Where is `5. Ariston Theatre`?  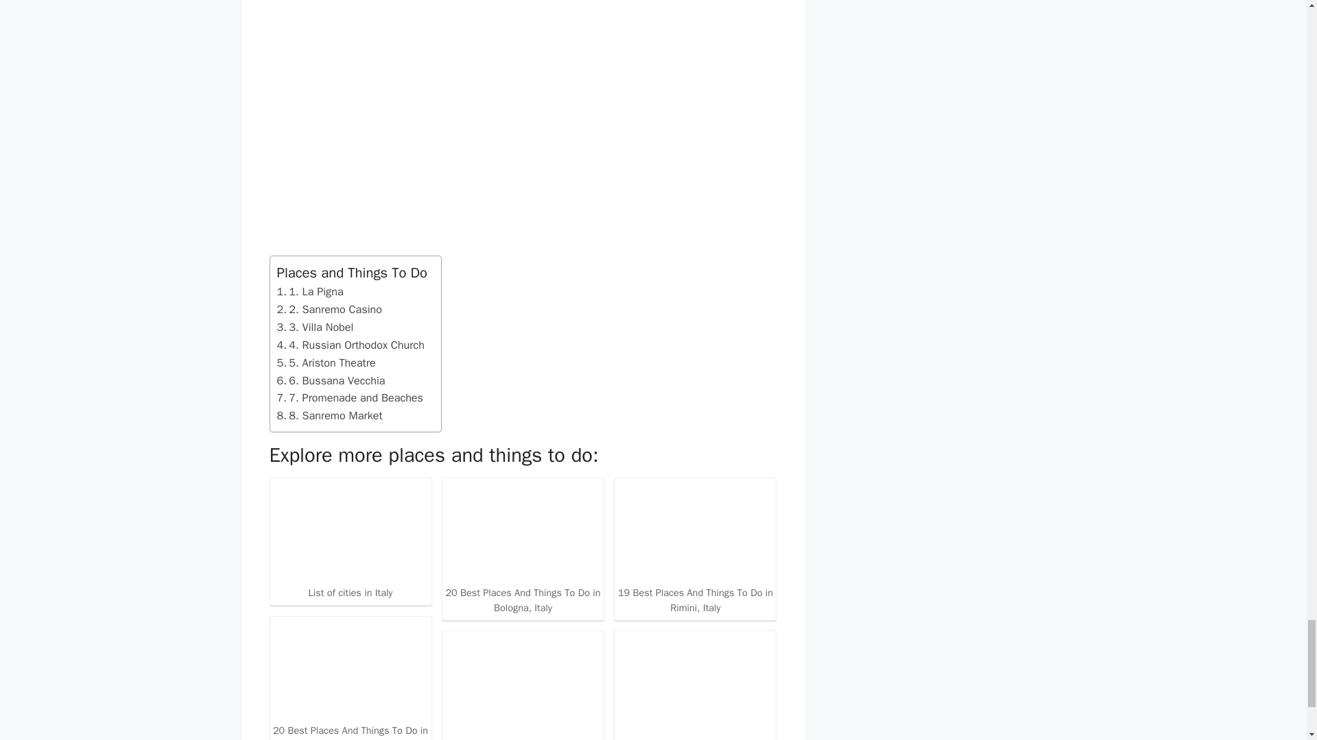
5. Ariston Theatre is located at coordinates (326, 363).